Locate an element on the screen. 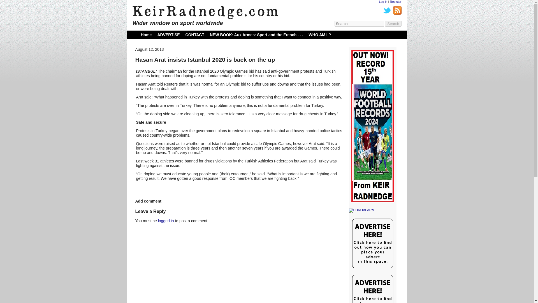 The height and width of the screenshot is (303, 538). ADVERTISE is located at coordinates (168, 35).